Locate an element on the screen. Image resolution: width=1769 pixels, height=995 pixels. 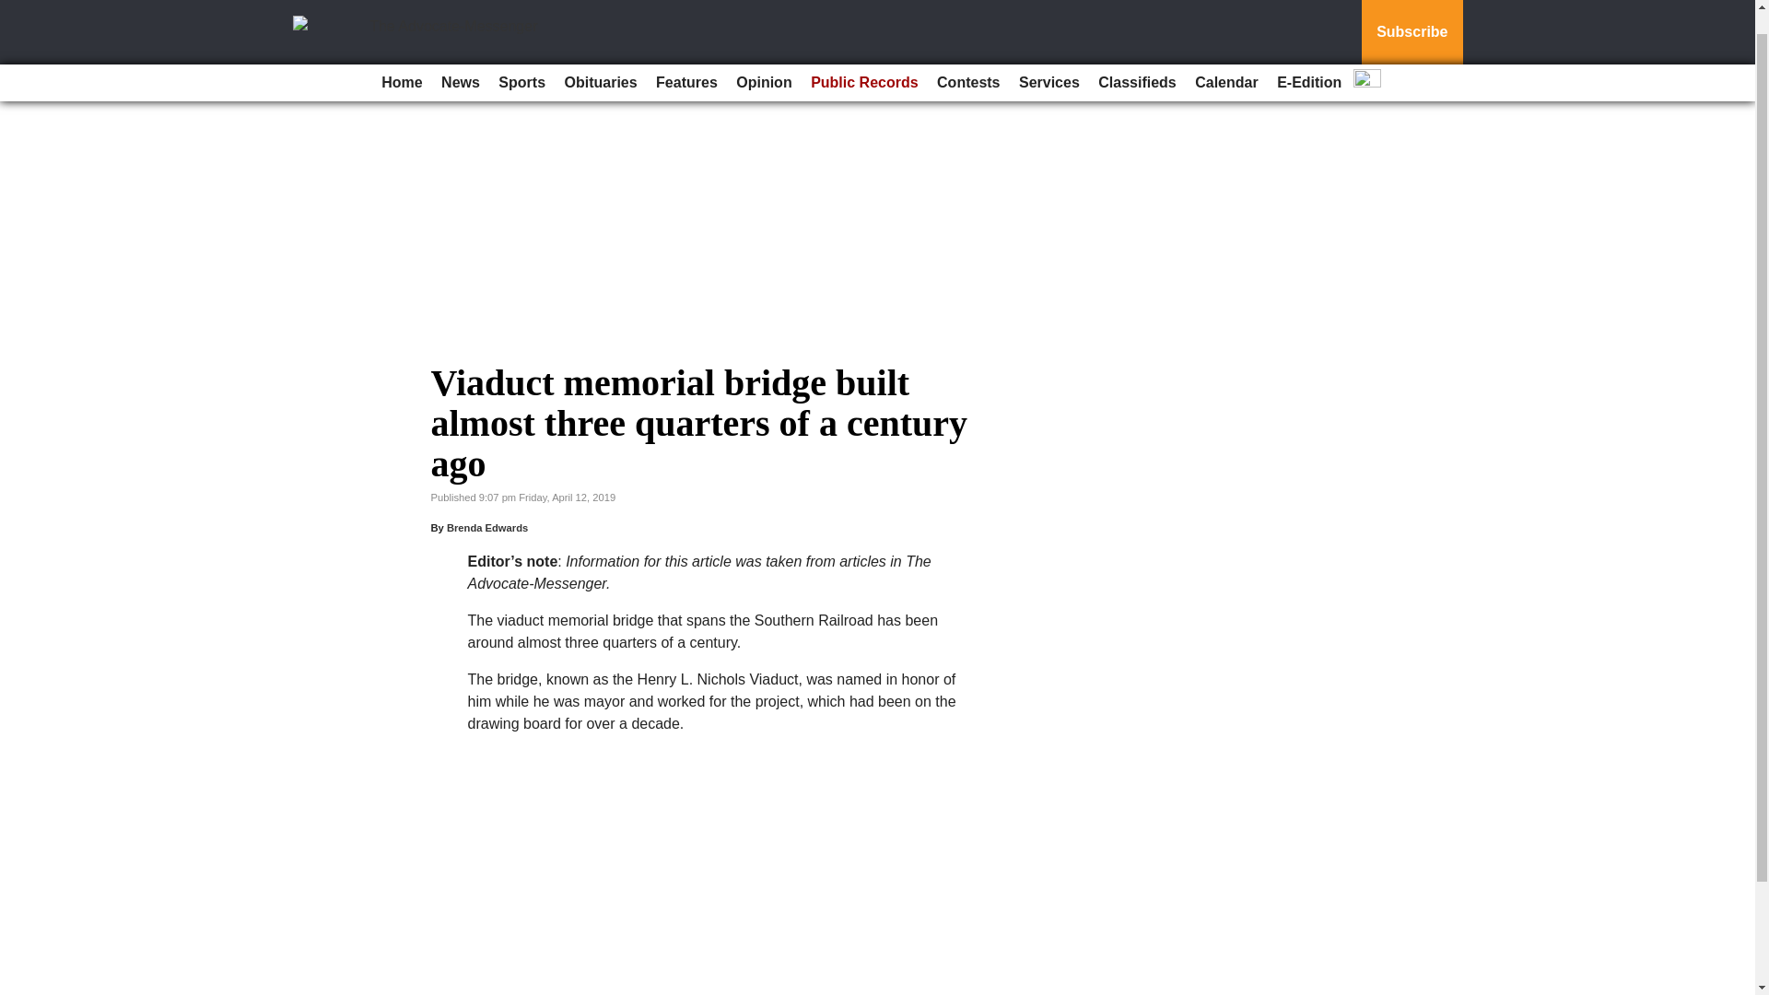
Brenda Edwards is located at coordinates (486, 527).